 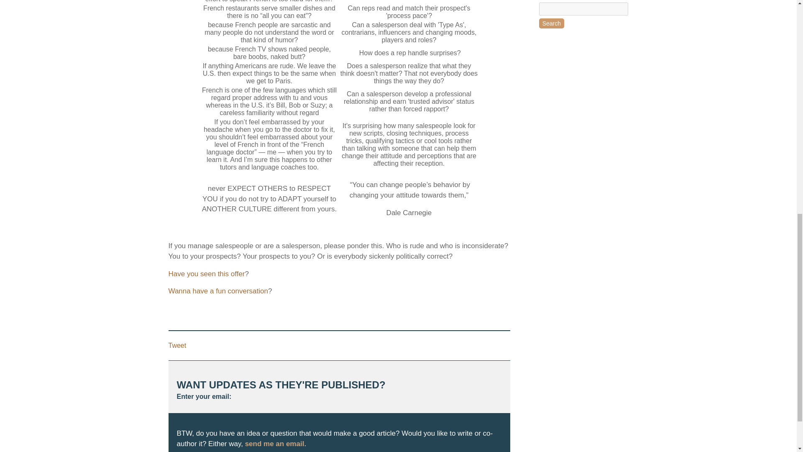 I want to click on Wanna have a fun conversation, so click(x=217, y=291).